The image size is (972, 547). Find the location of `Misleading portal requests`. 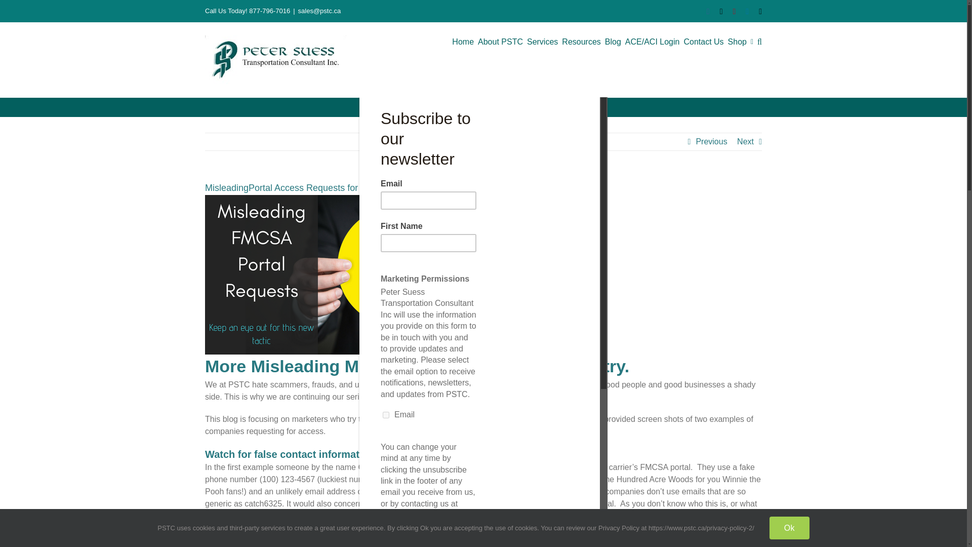

Misleading portal requests is located at coordinates (347, 275).